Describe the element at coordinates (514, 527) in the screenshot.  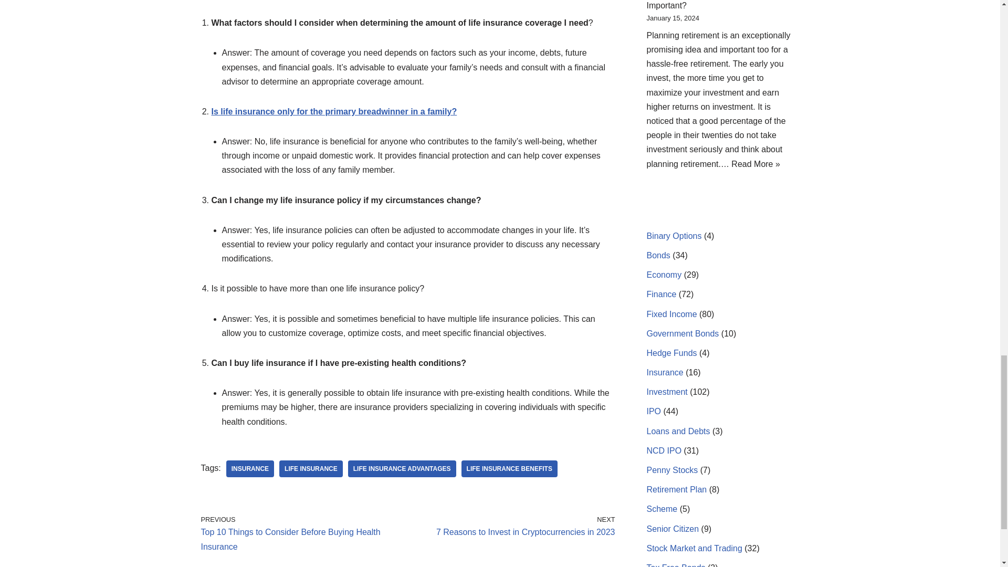
I see `LIFE INSURANCE BENEFITS` at that location.